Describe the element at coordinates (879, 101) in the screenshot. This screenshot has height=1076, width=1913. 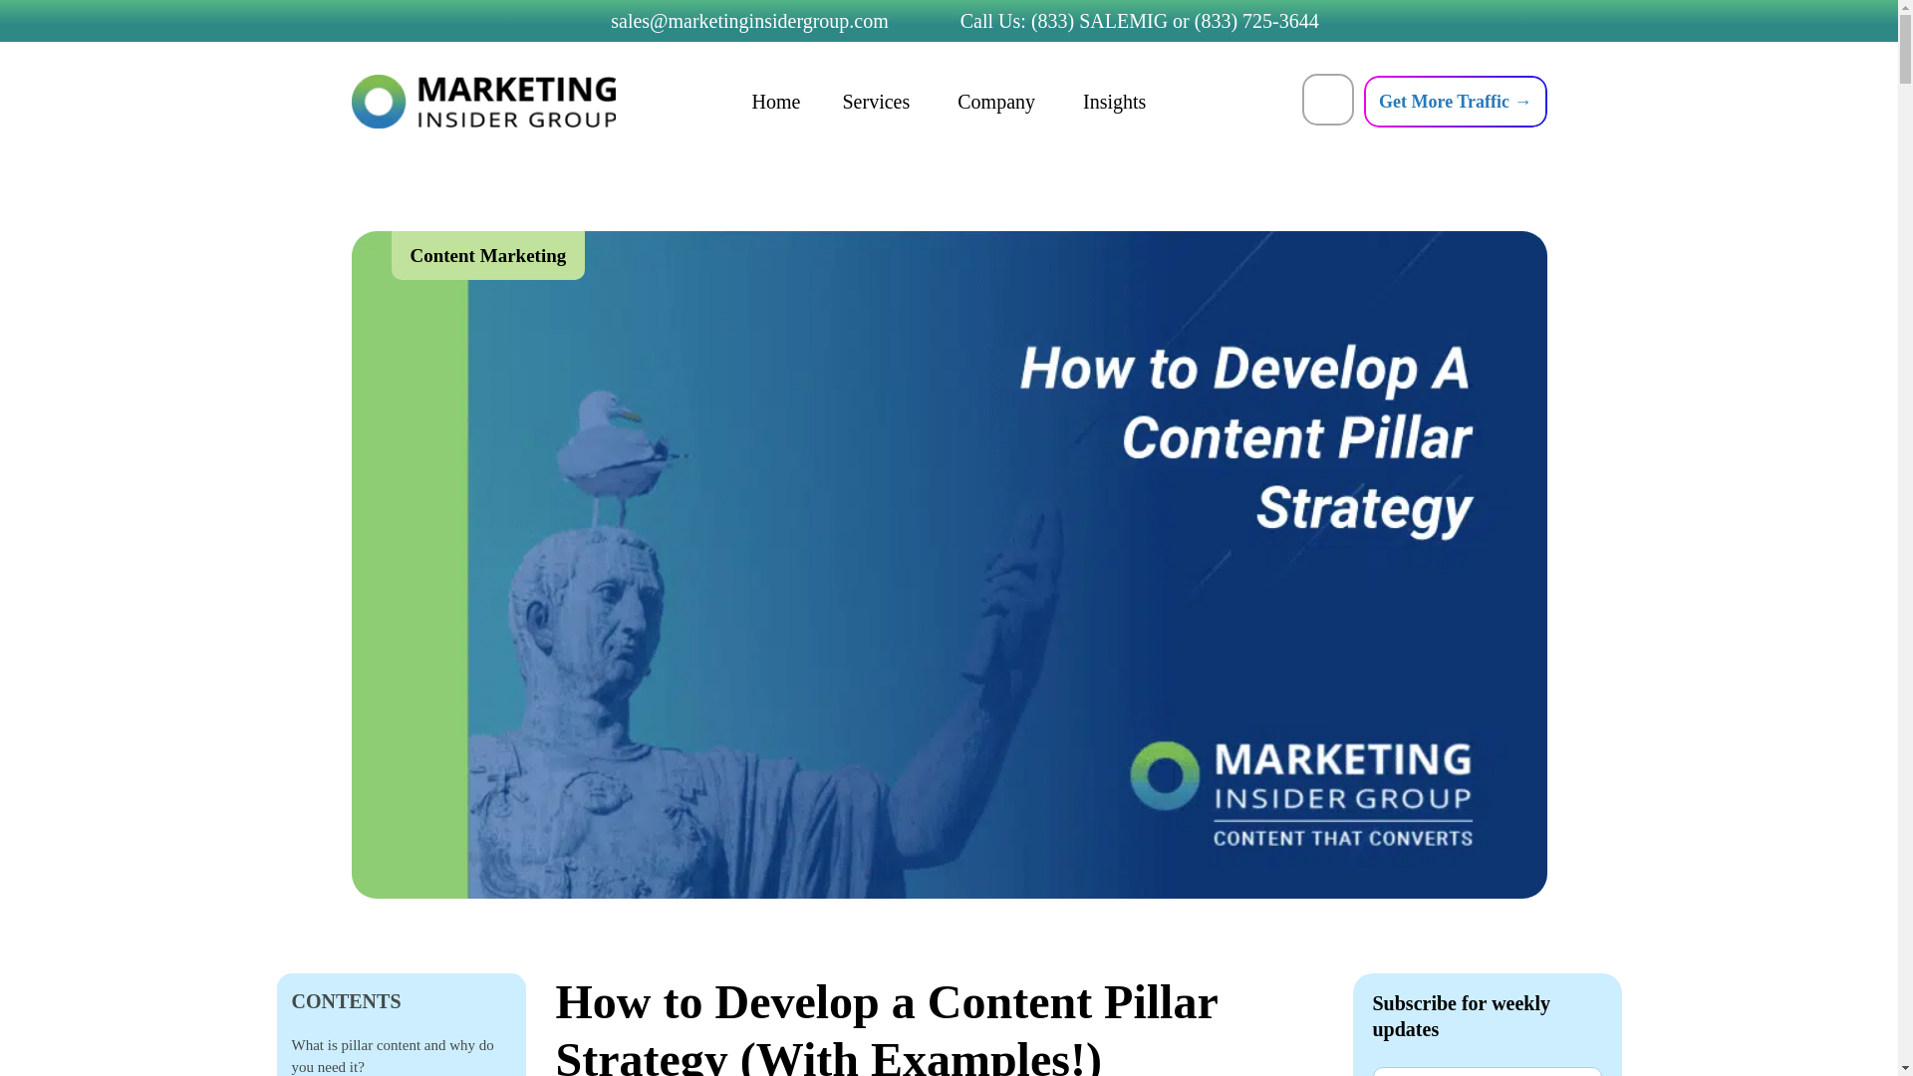
I see `Services` at that location.